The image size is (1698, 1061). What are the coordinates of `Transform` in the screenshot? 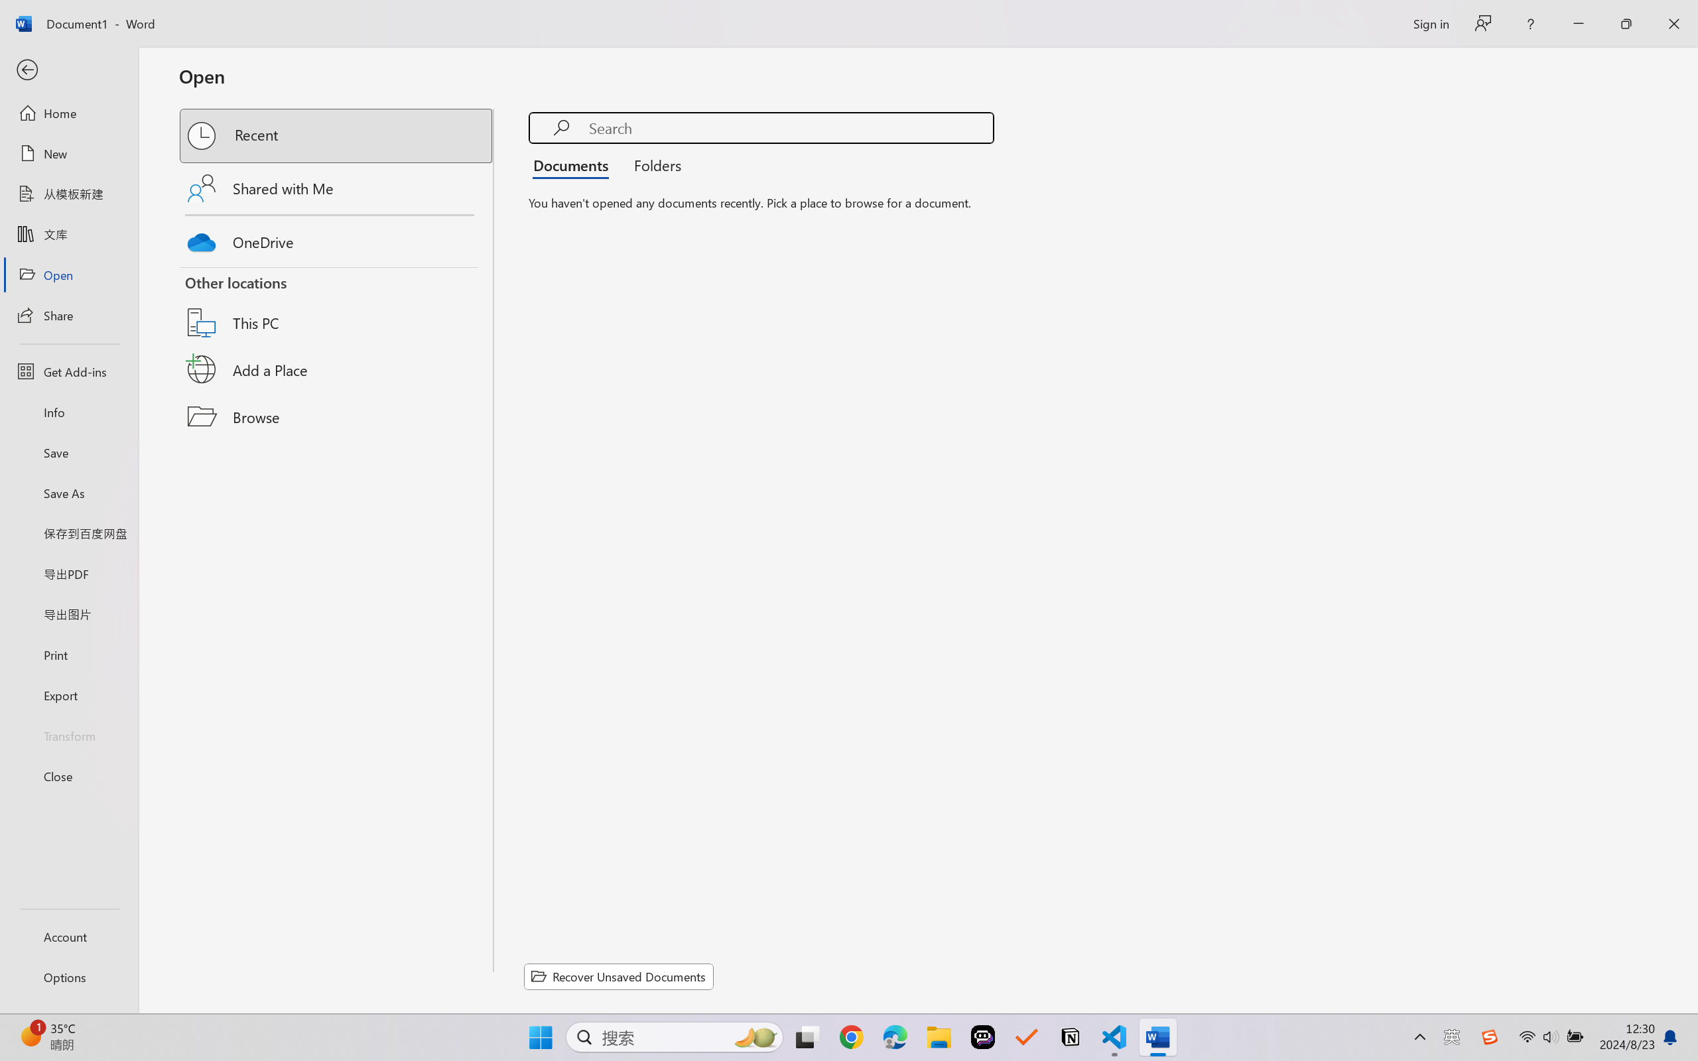 It's located at (69, 735).